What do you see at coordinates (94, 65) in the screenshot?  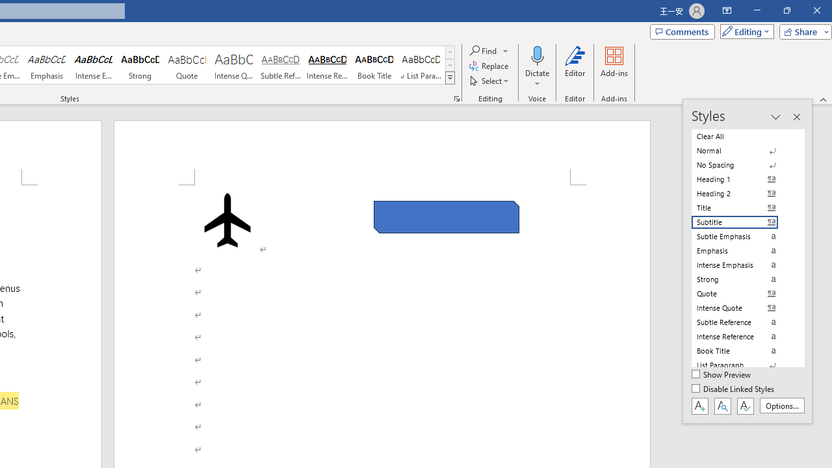 I see `Intense Emphasis` at bounding box center [94, 65].